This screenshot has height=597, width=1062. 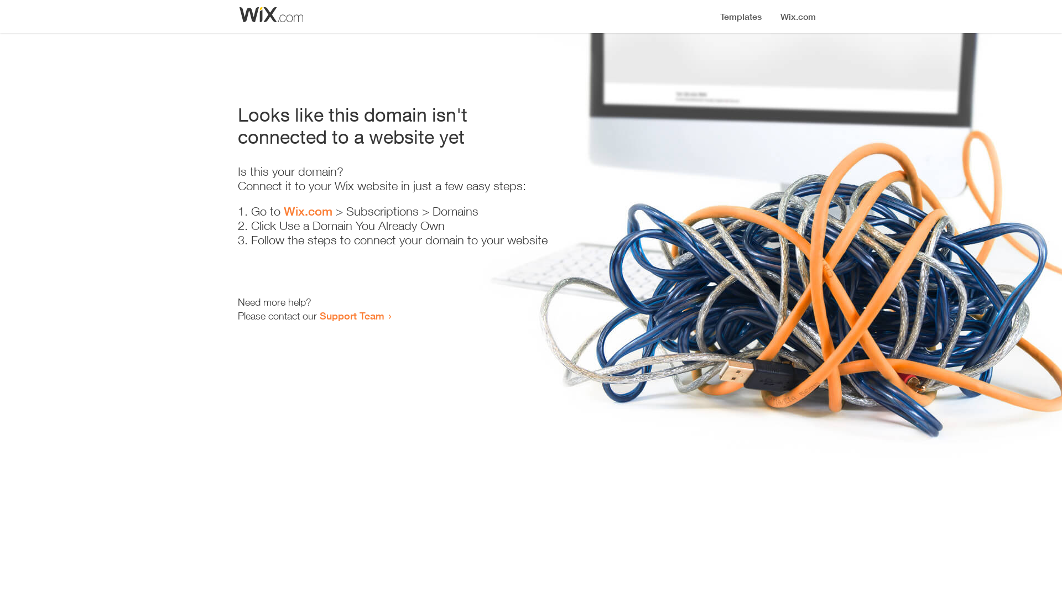 What do you see at coordinates (352, 316) in the screenshot?
I see `Support Team` at bounding box center [352, 316].